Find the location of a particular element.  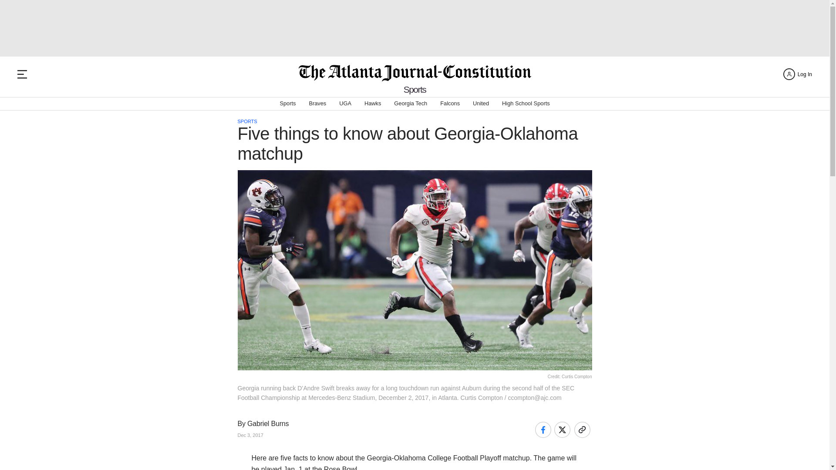

Sports is located at coordinates (287, 104).